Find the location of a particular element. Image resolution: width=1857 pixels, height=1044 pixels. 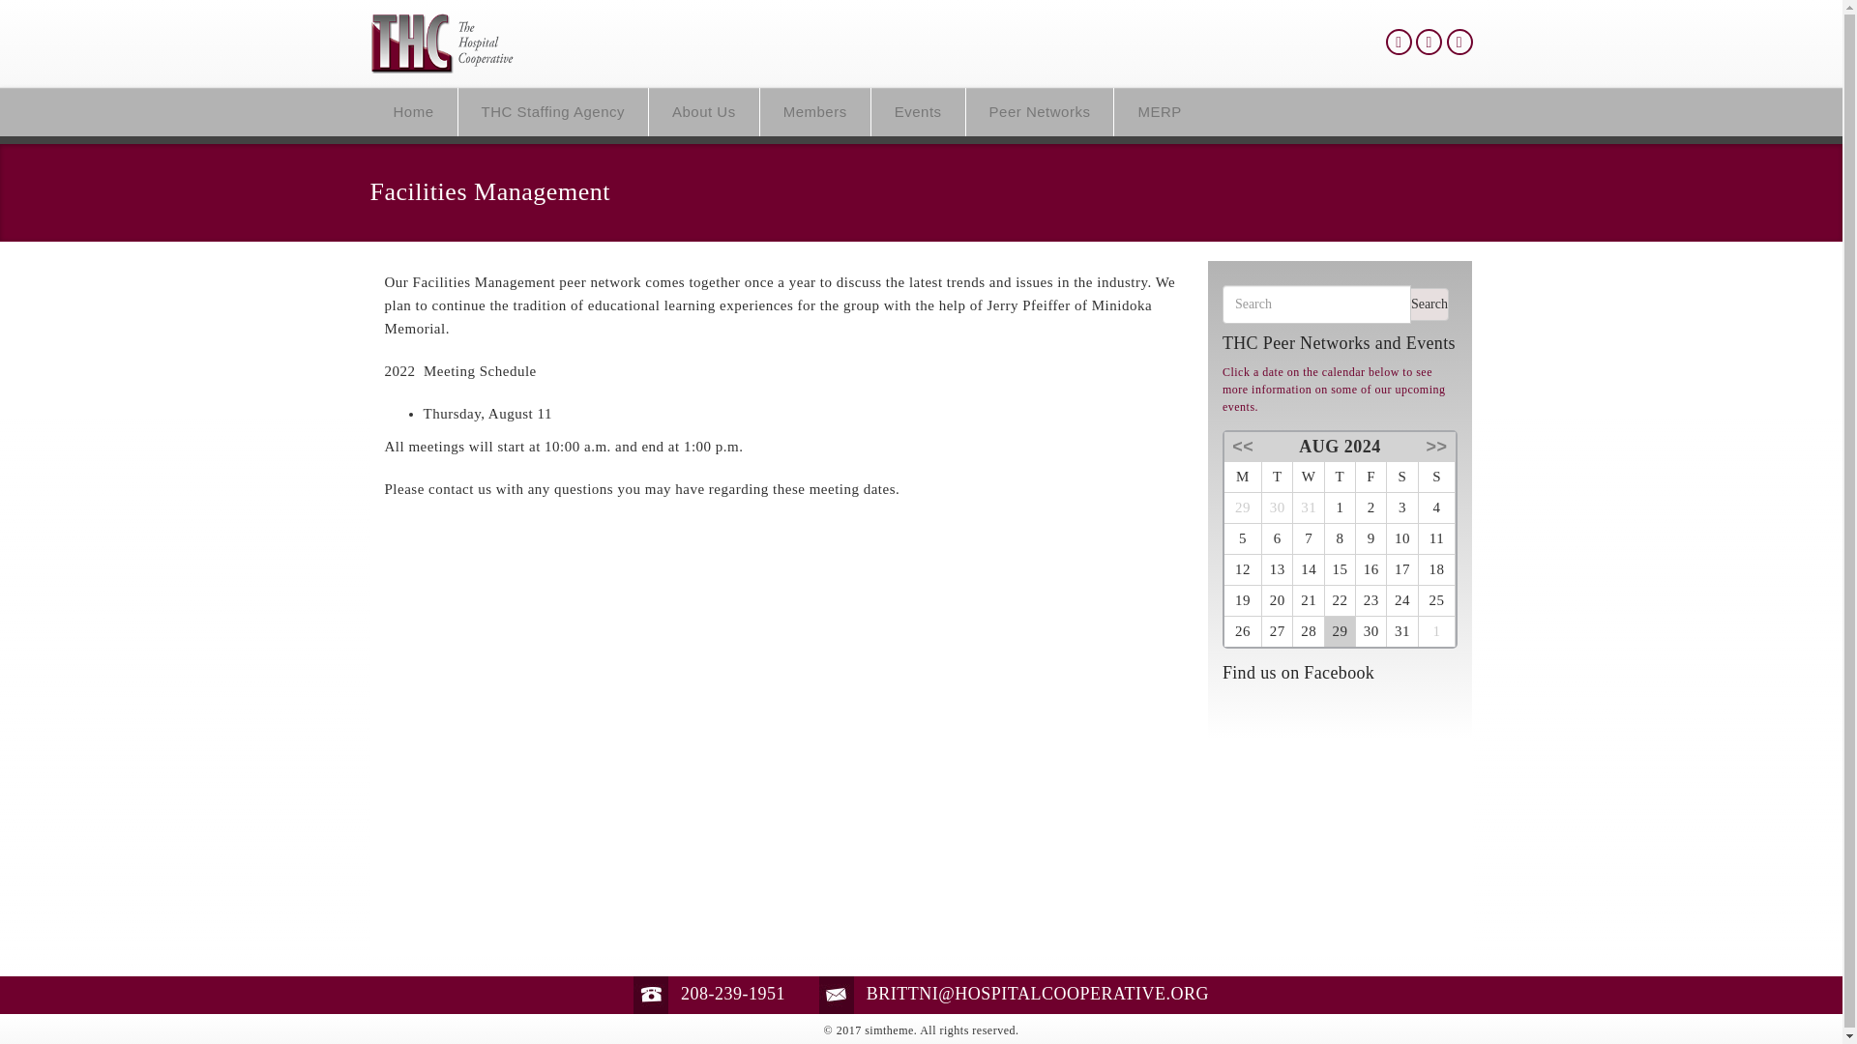

Members is located at coordinates (814, 112).